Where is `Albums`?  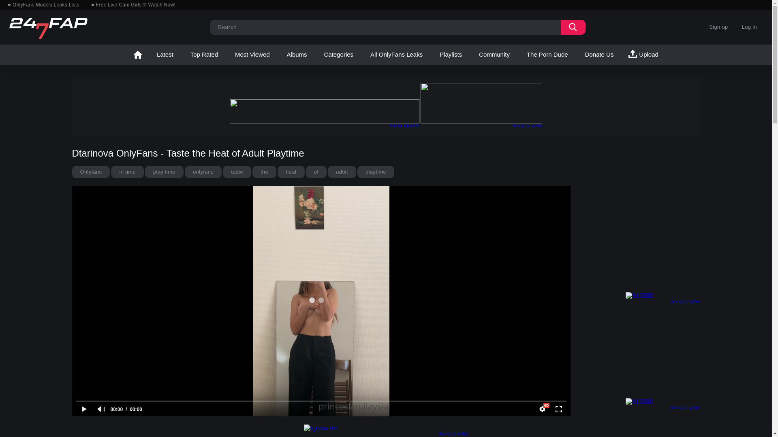 Albums is located at coordinates (297, 55).